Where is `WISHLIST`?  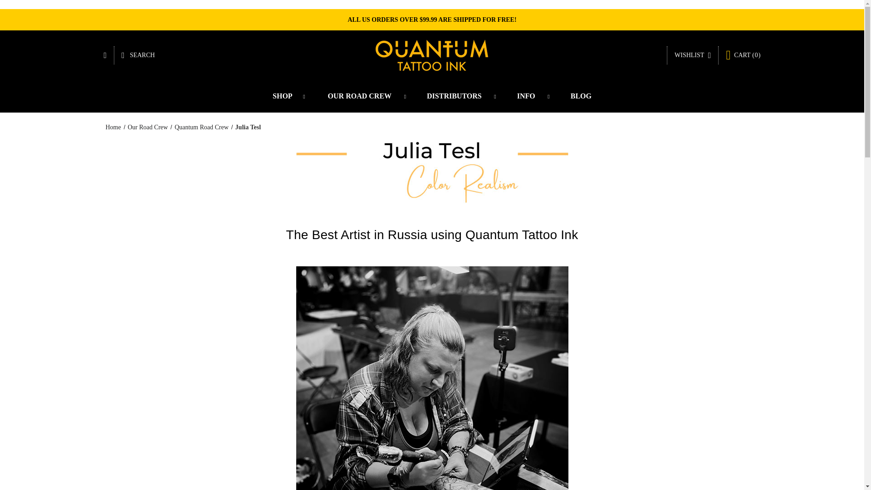 WISHLIST is located at coordinates (692, 55).